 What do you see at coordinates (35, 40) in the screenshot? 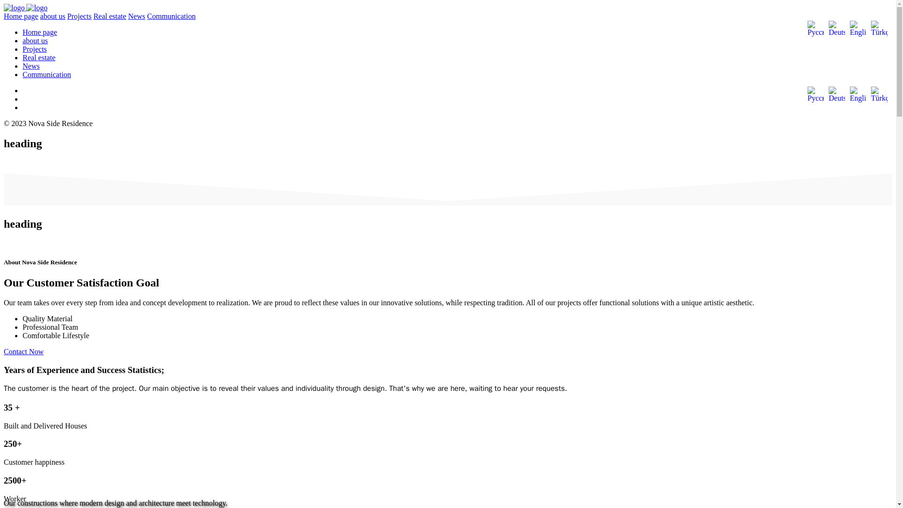
I see `about us` at bounding box center [35, 40].